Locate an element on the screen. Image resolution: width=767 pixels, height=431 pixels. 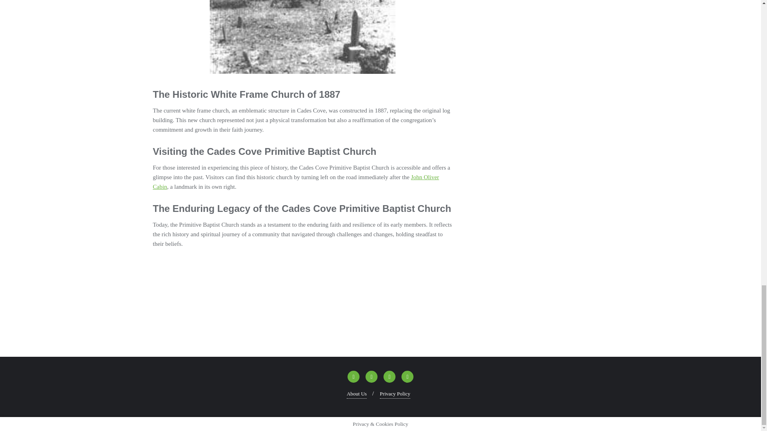
About Us is located at coordinates (356, 394).